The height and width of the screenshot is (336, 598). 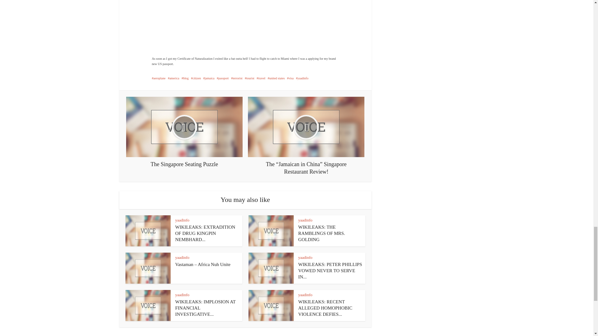 What do you see at coordinates (174, 78) in the screenshot?
I see `america` at bounding box center [174, 78].